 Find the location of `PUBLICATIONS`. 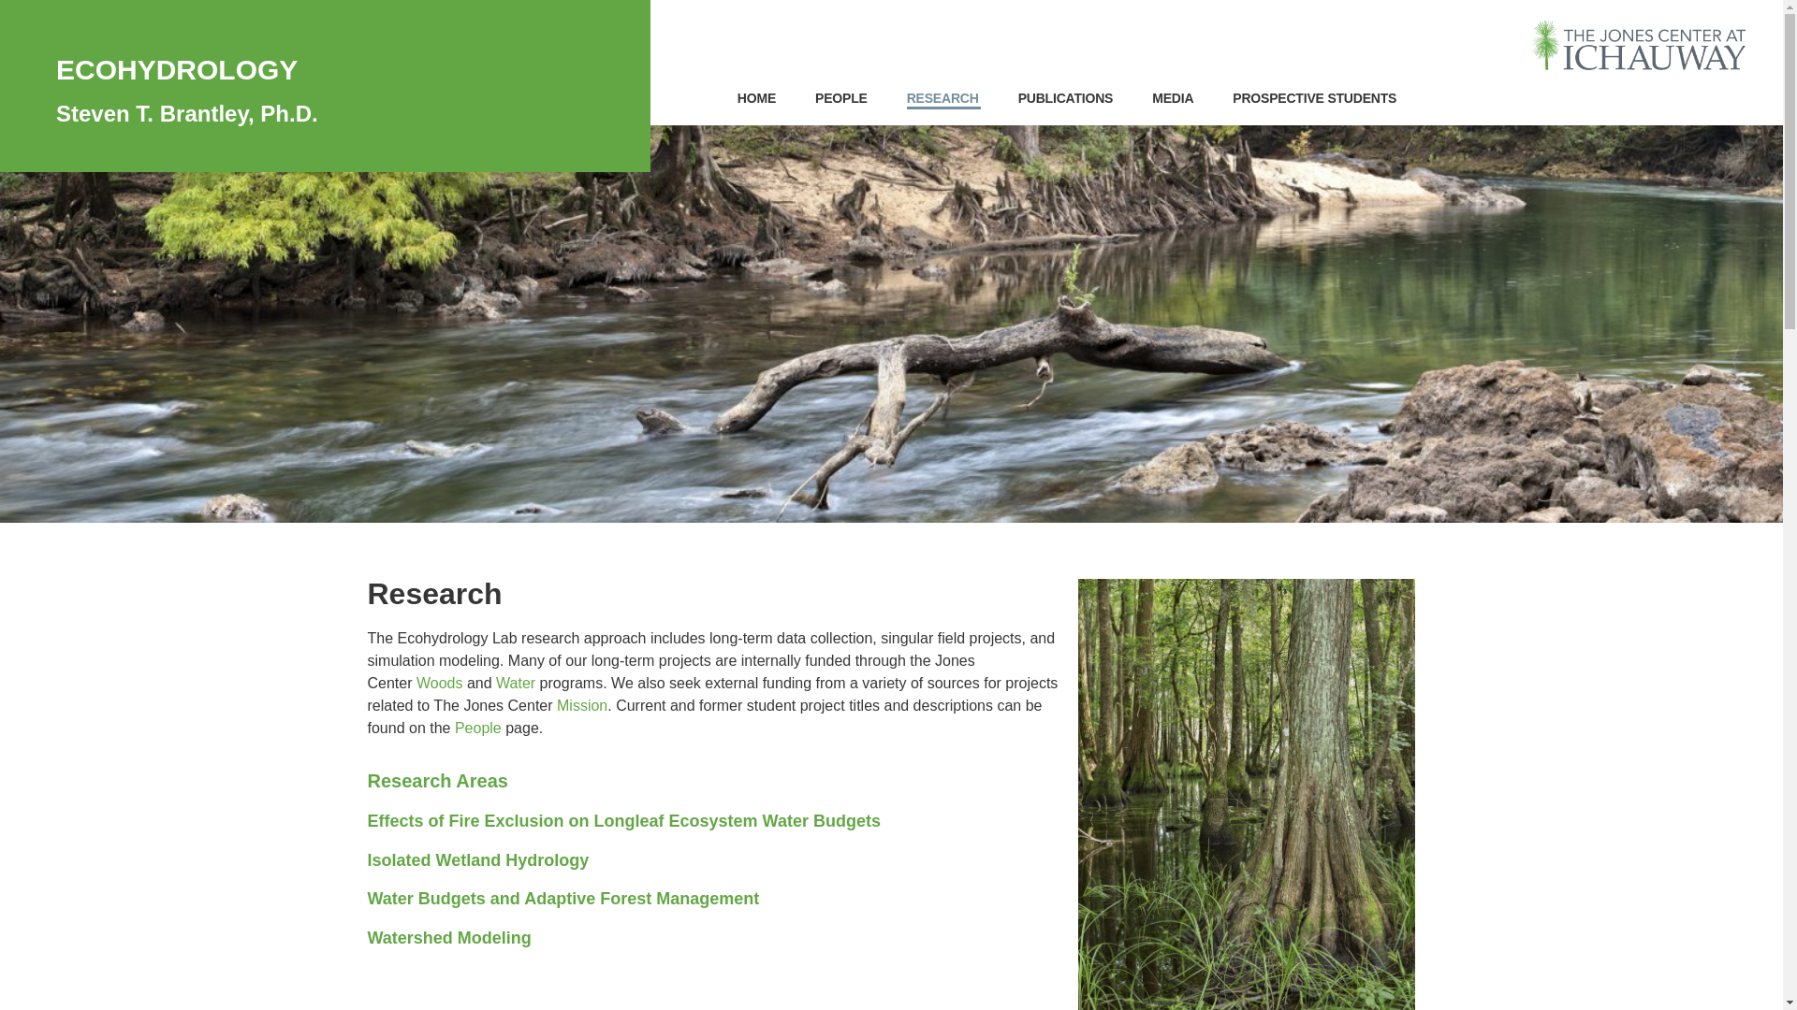

PUBLICATIONS is located at coordinates (1067, 99).